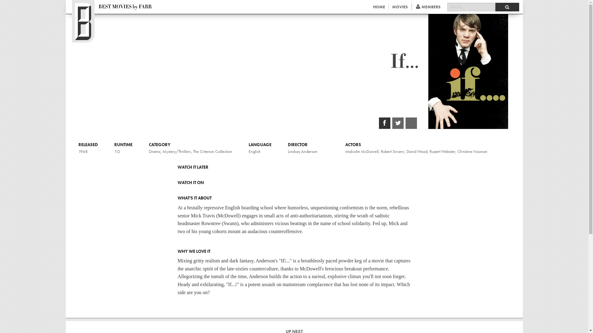  What do you see at coordinates (302, 151) in the screenshot?
I see `Lindsay Anderson` at bounding box center [302, 151].